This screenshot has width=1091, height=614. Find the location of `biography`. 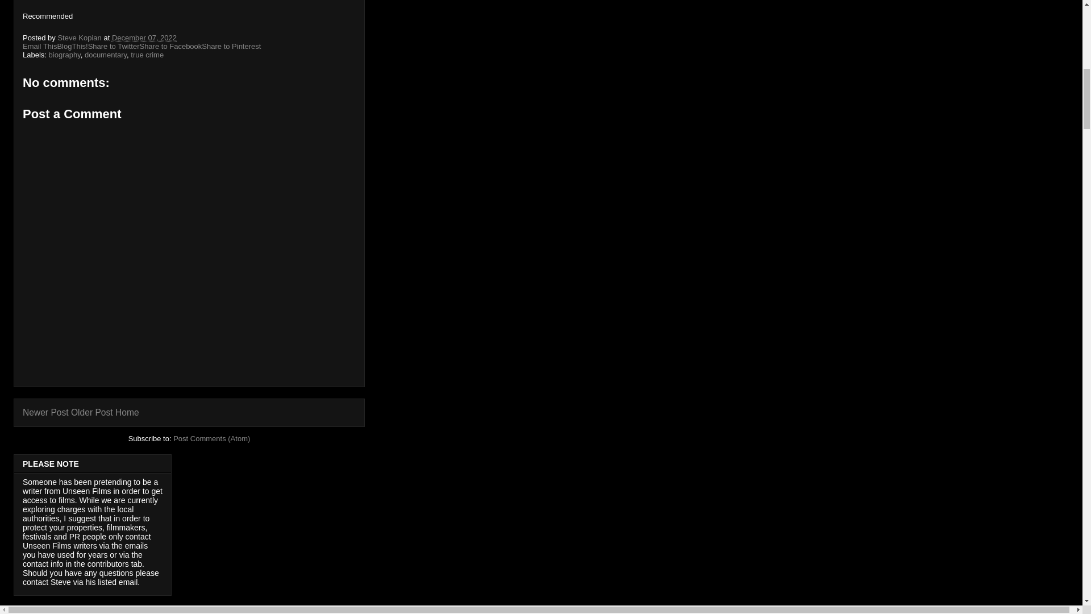

biography is located at coordinates (65, 55).